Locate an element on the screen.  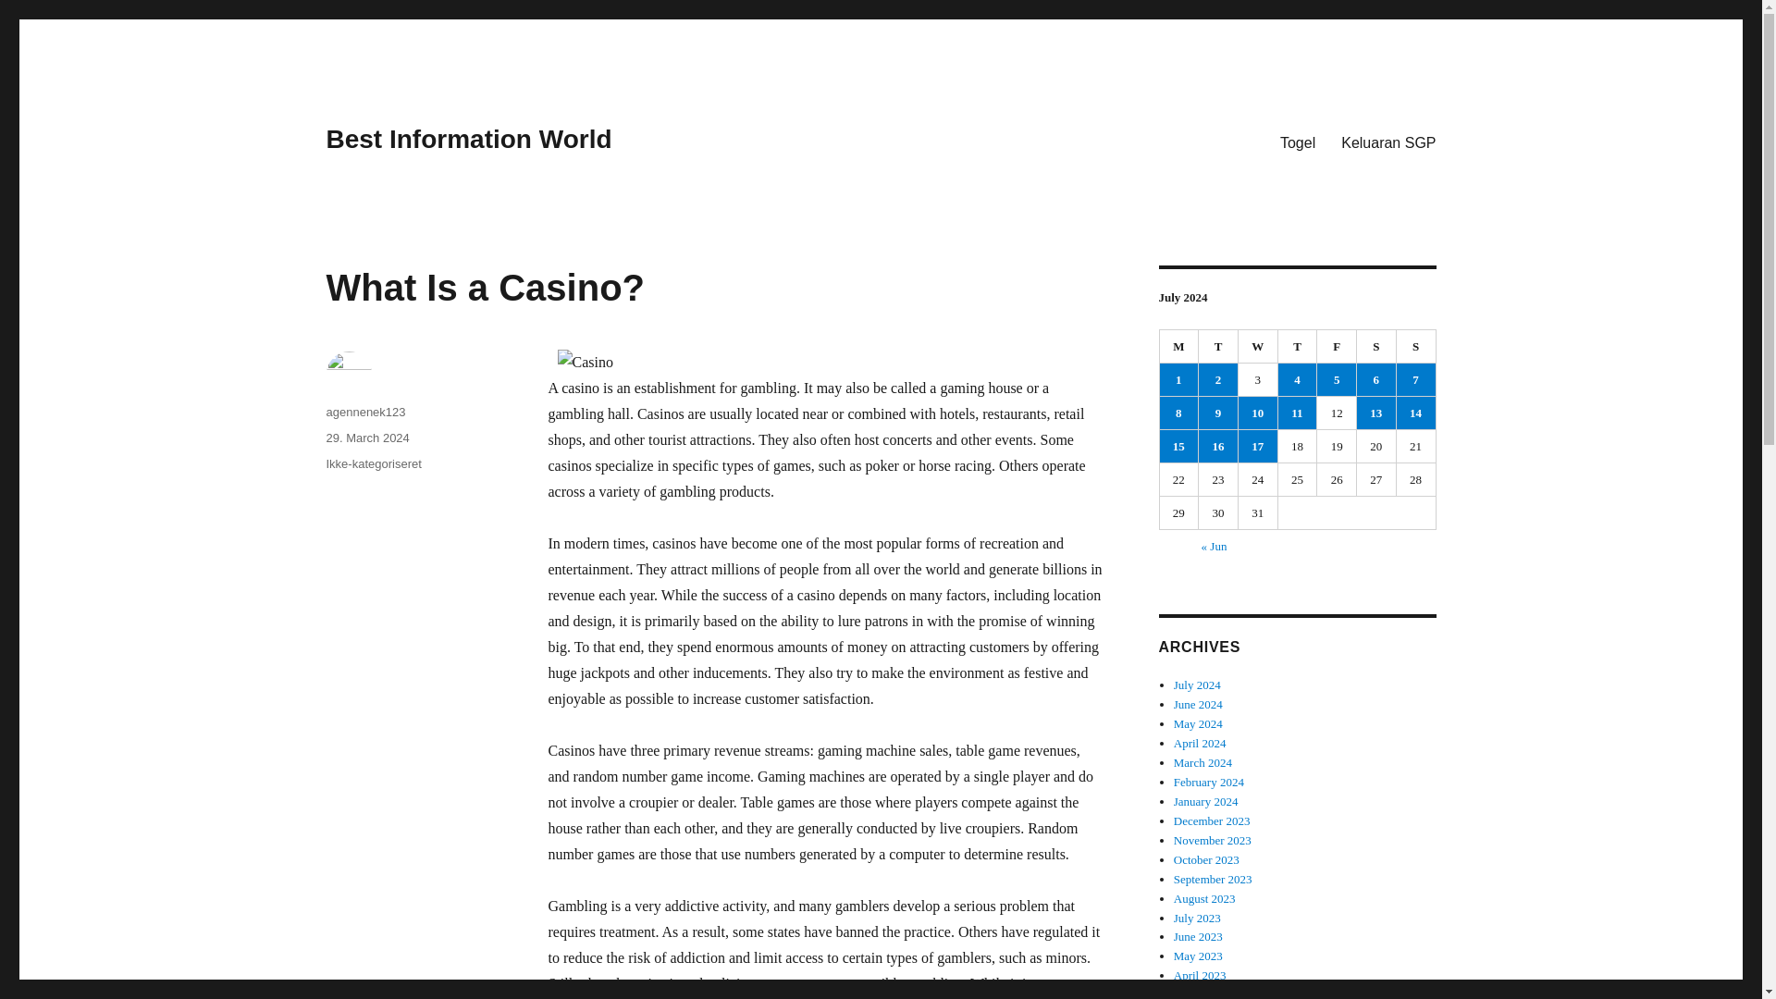
Thursday is located at coordinates (1298, 347).